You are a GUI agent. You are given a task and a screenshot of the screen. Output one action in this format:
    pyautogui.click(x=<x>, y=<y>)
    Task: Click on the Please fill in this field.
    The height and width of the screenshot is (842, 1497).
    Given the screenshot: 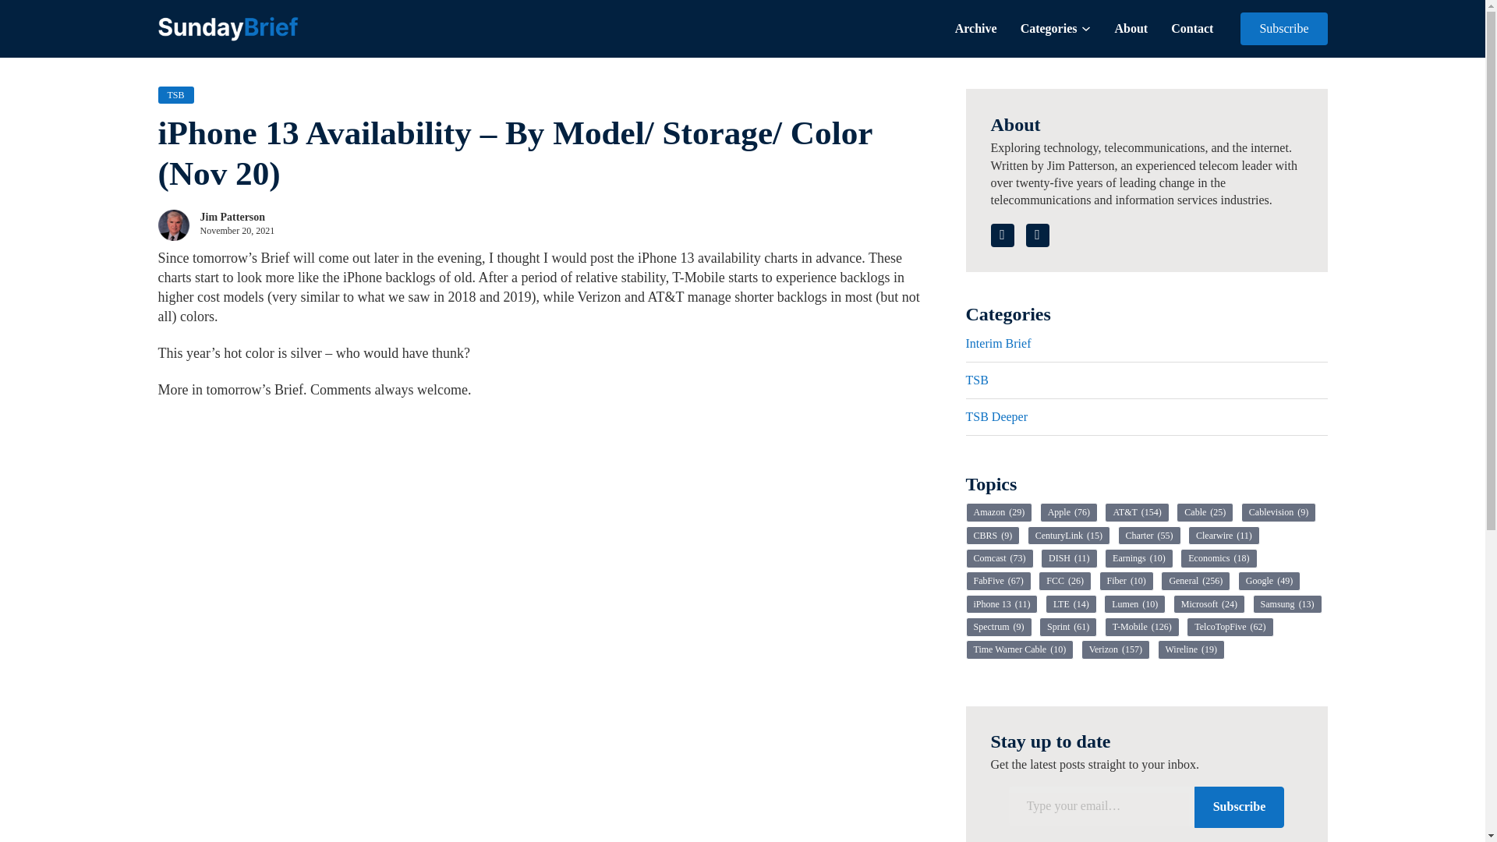 What is the action you would take?
    pyautogui.click(x=1102, y=806)
    